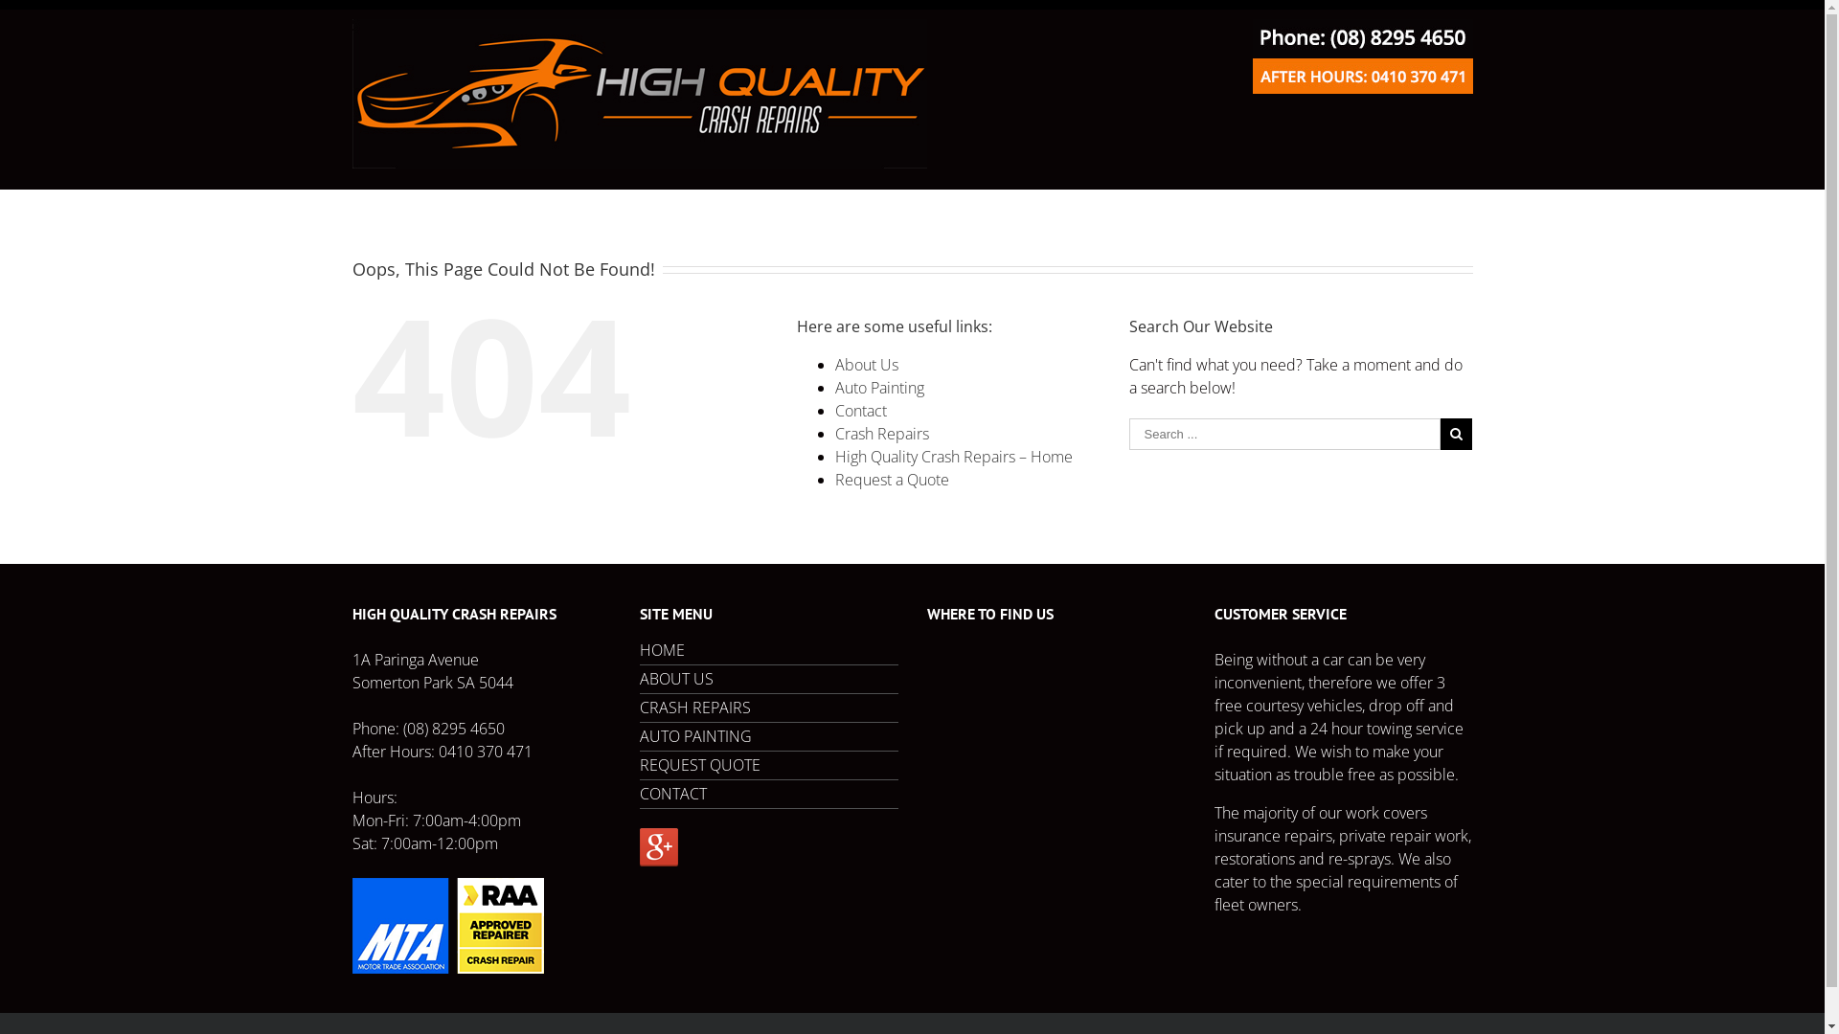 The width and height of the screenshot is (1839, 1034). Describe the element at coordinates (882, 434) in the screenshot. I see `Crash Repairs` at that location.